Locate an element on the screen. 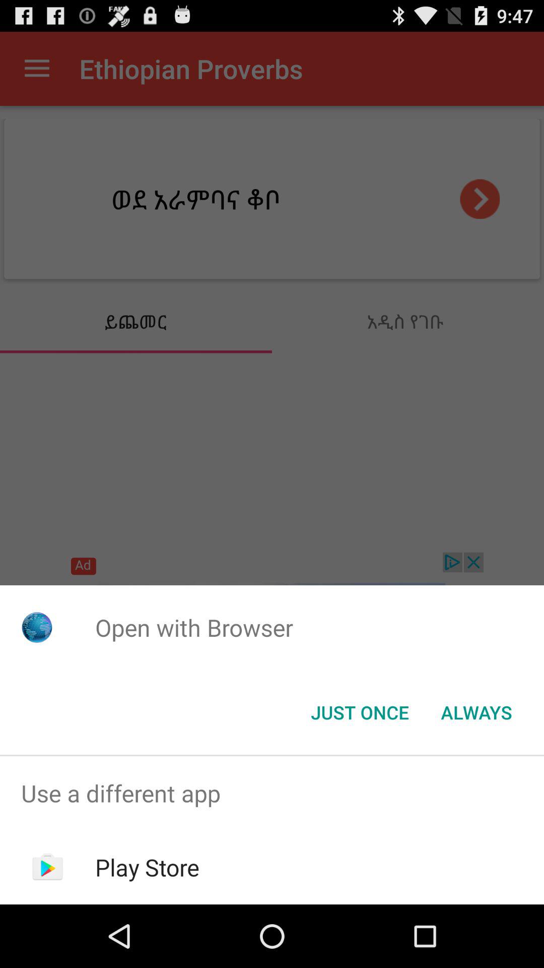 The height and width of the screenshot is (968, 544). turn off always item is located at coordinates (477, 712).